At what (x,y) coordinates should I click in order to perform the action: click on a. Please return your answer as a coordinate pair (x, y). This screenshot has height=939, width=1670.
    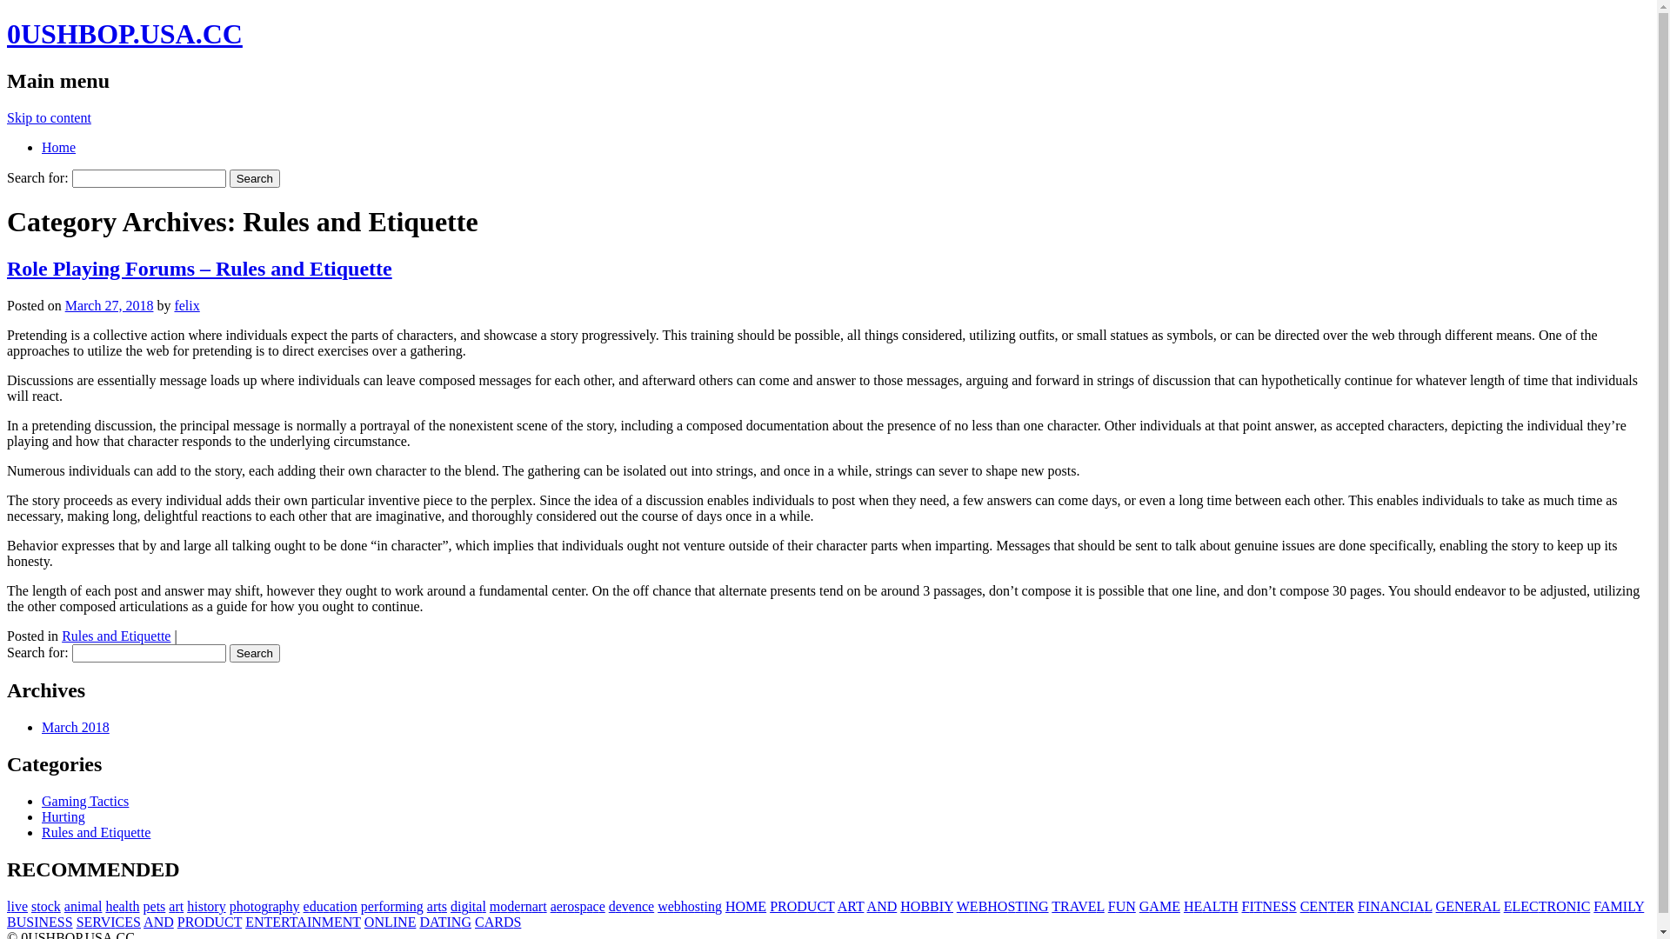
    Looking at the image, I should click on (478, 906).